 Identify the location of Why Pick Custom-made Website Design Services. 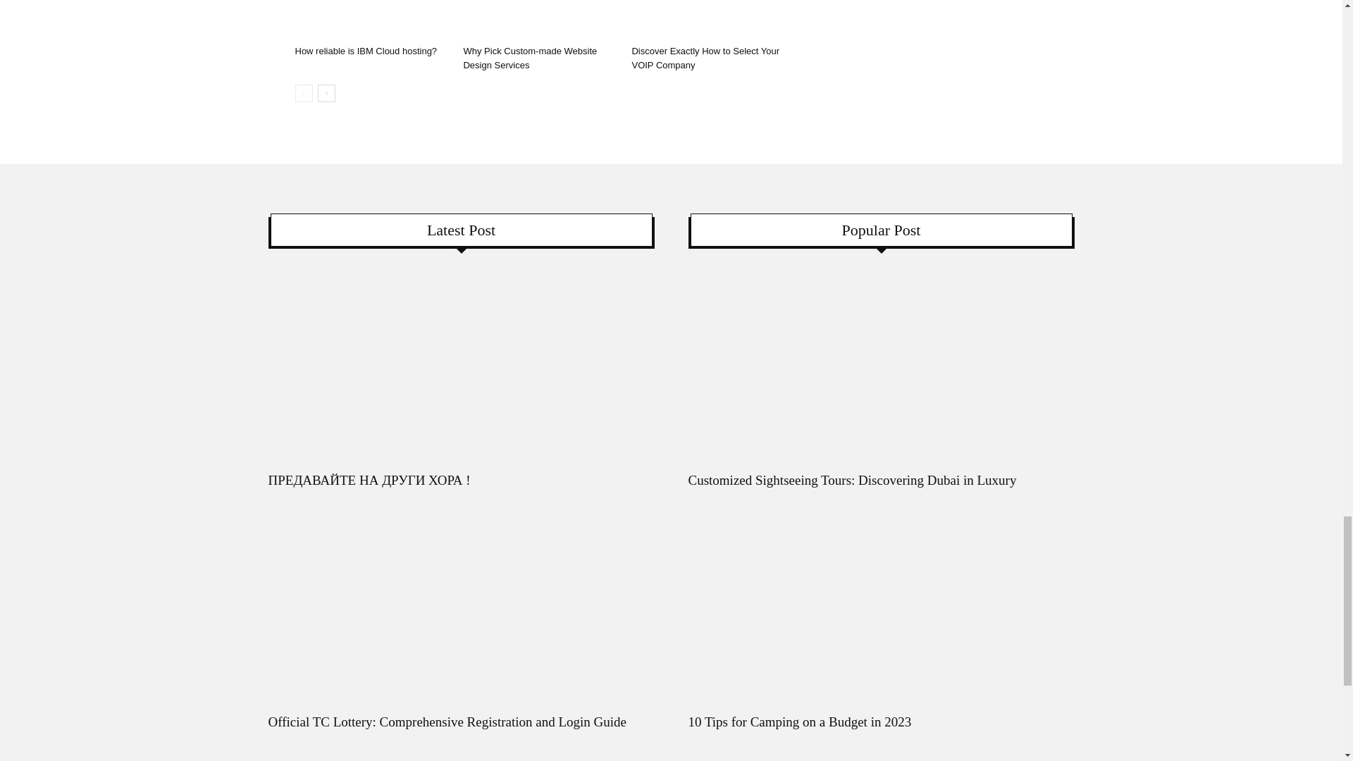
(529, 58).